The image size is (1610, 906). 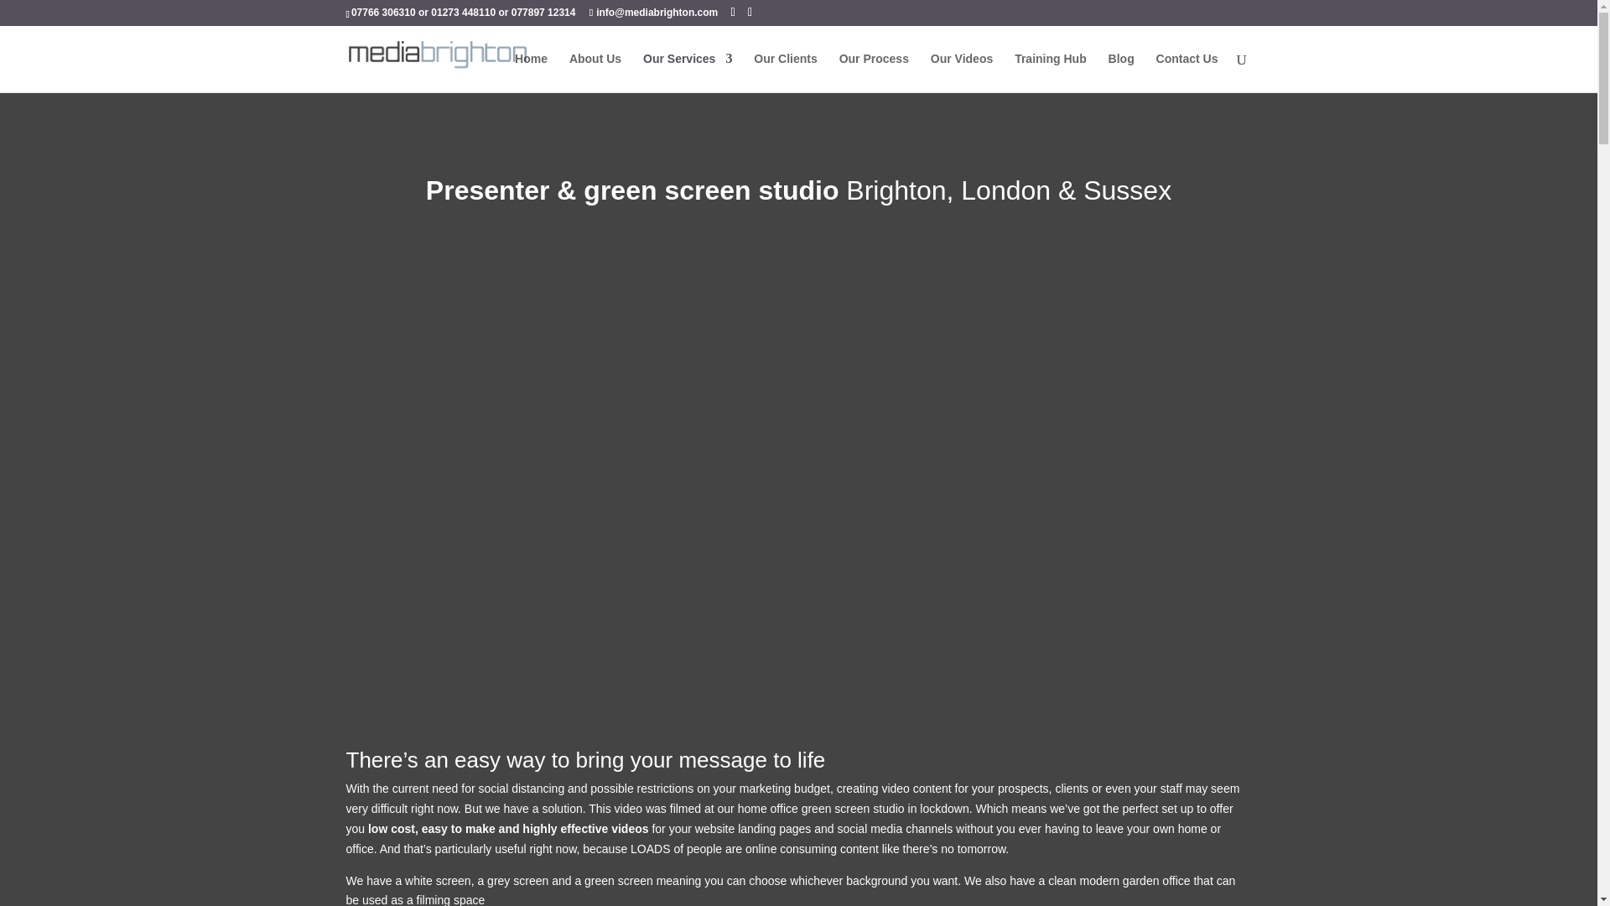 What do you see at coordinates (688, 72) in the screenshot?
I see `Web Video Services` at bounding box center [688, 72].